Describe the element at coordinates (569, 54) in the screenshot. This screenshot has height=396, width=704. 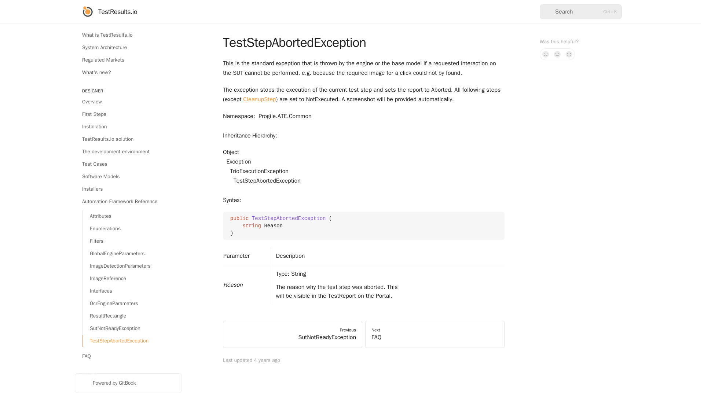
I see `Yes, it was!` at that location.